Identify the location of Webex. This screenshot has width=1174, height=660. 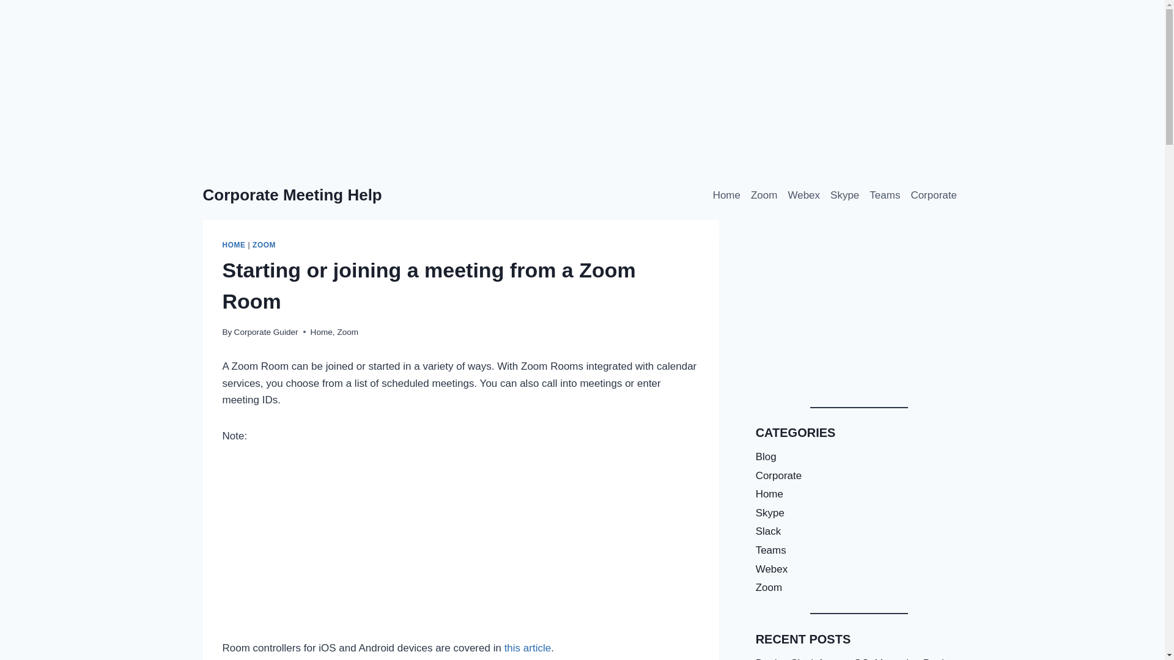
(803, 196).